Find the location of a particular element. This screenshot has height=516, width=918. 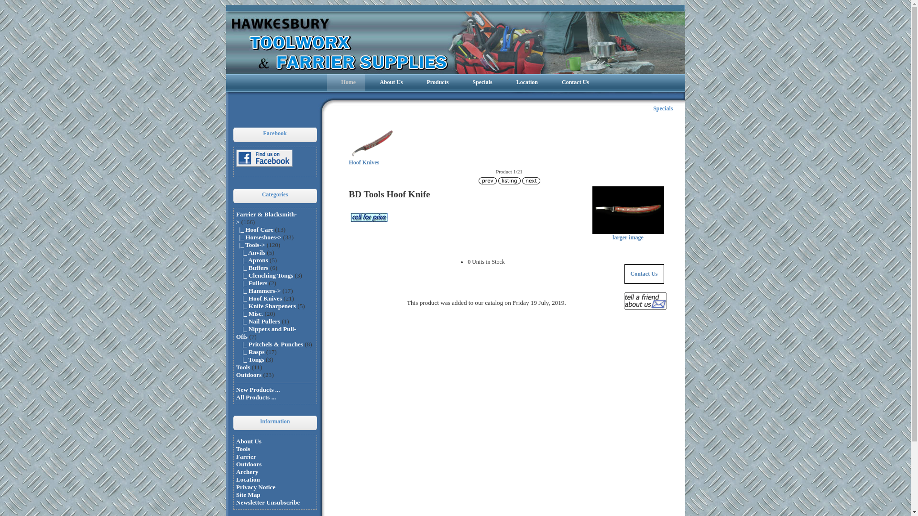

 Tell a Friend  is located at coordinates (645, 301).